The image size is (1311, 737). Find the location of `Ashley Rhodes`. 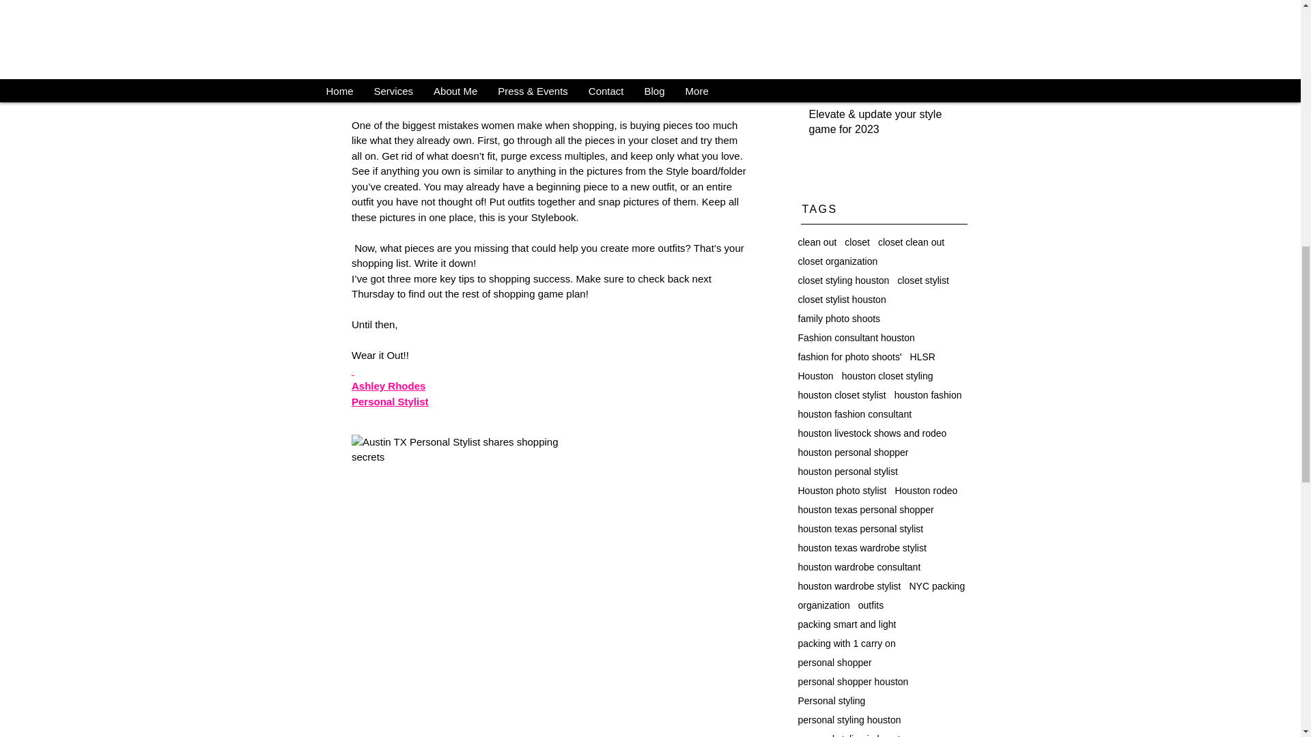

Ashley Rhodes is located at coordinates (388, 386).